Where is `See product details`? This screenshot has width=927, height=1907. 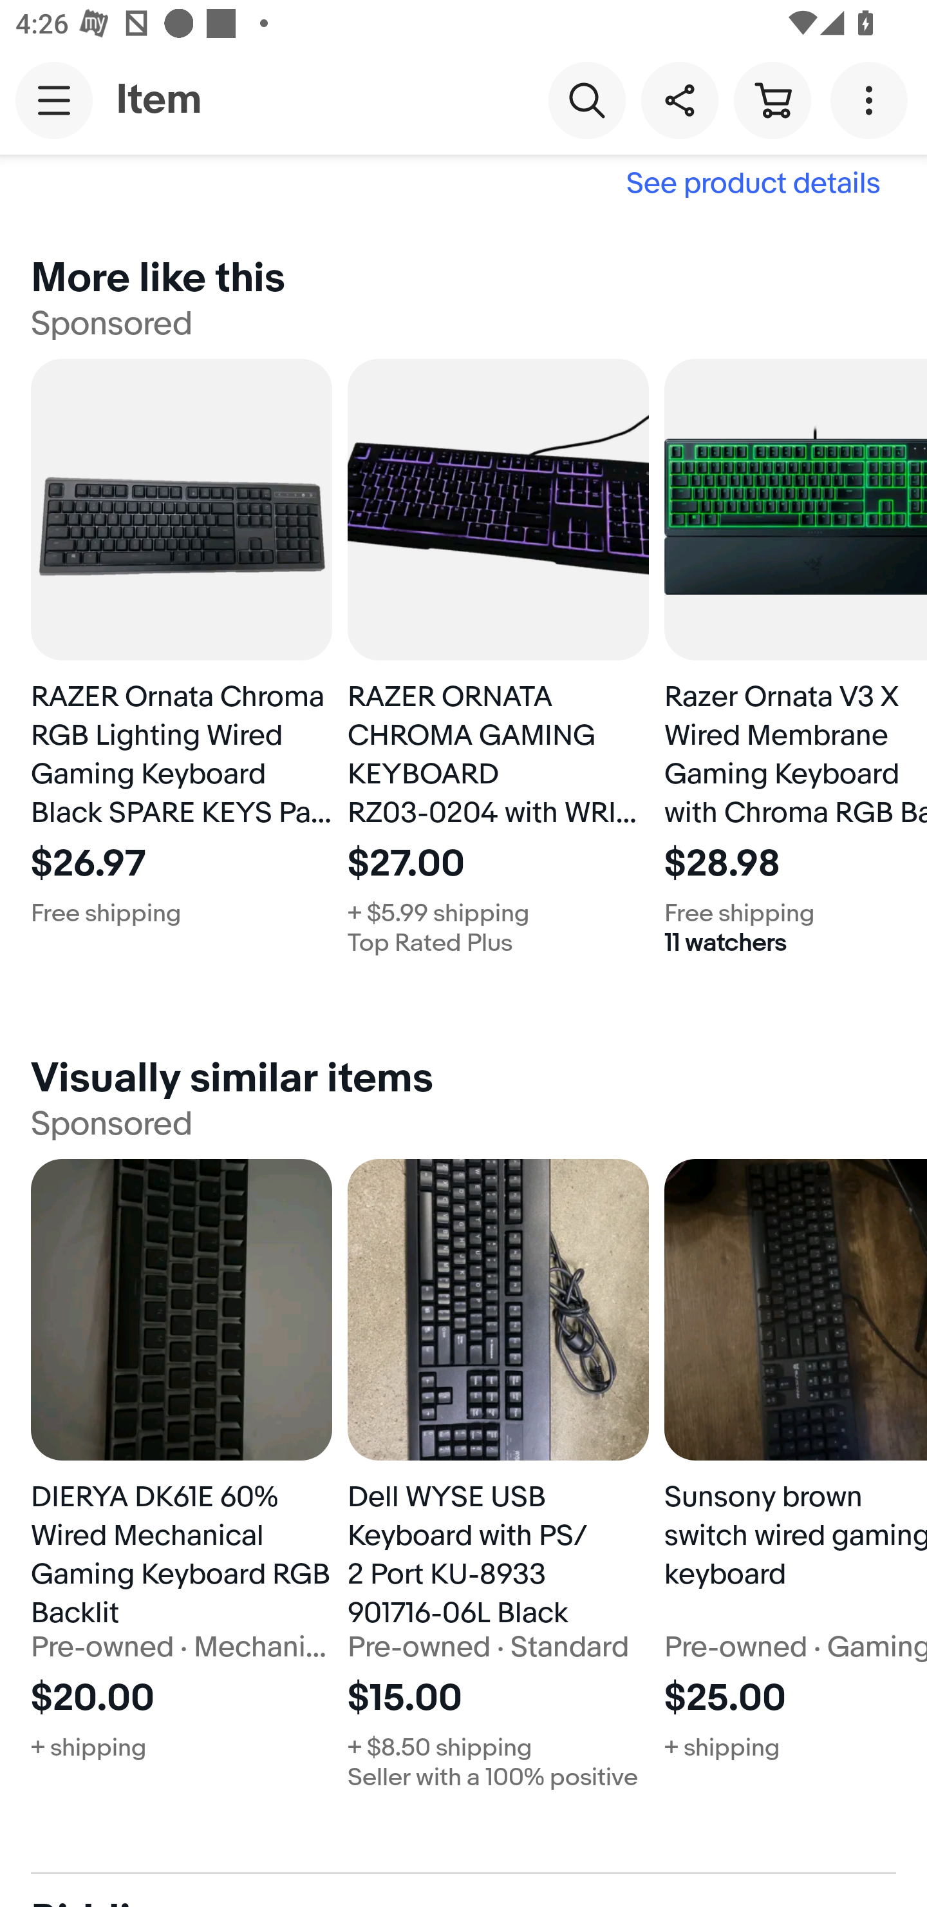
See product details is located at coordinates (464, 182).